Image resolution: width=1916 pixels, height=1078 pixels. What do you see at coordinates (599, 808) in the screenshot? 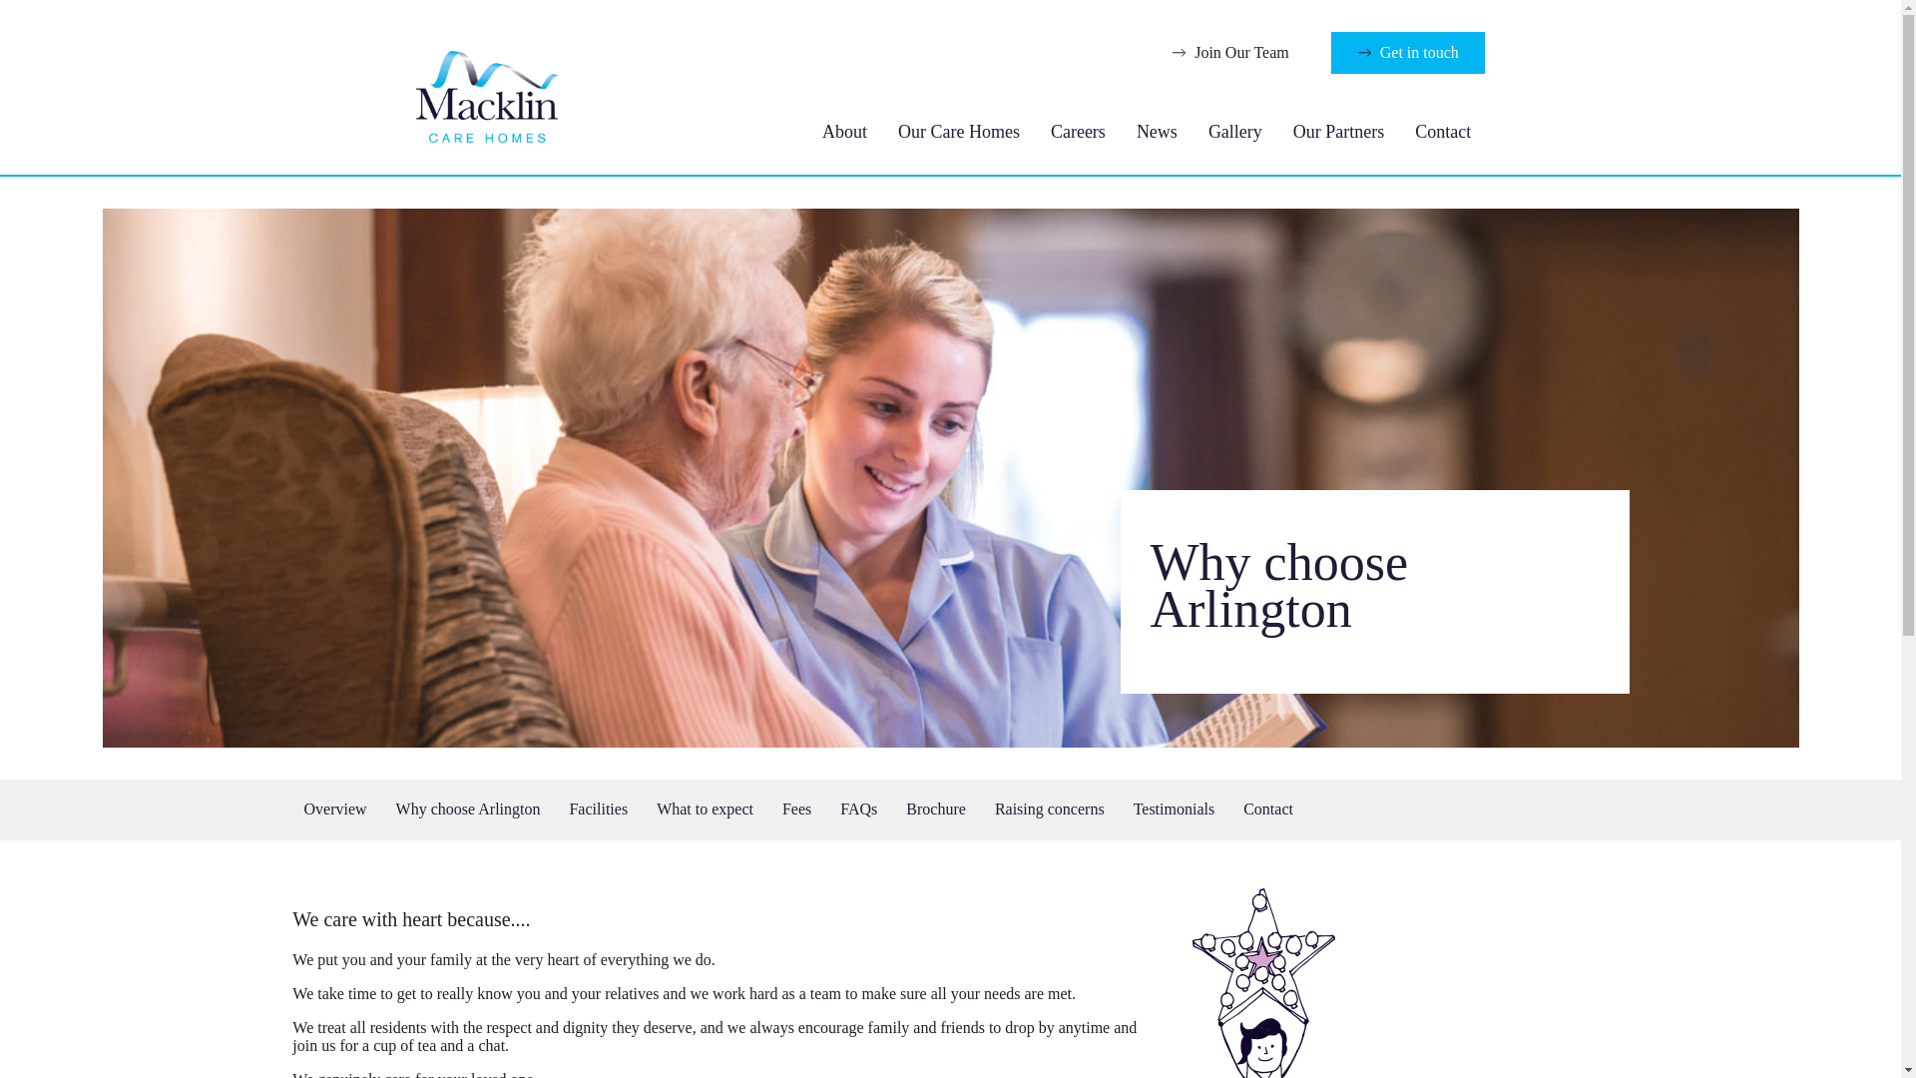
I see `Facilities` at bounding box center [599, 808].